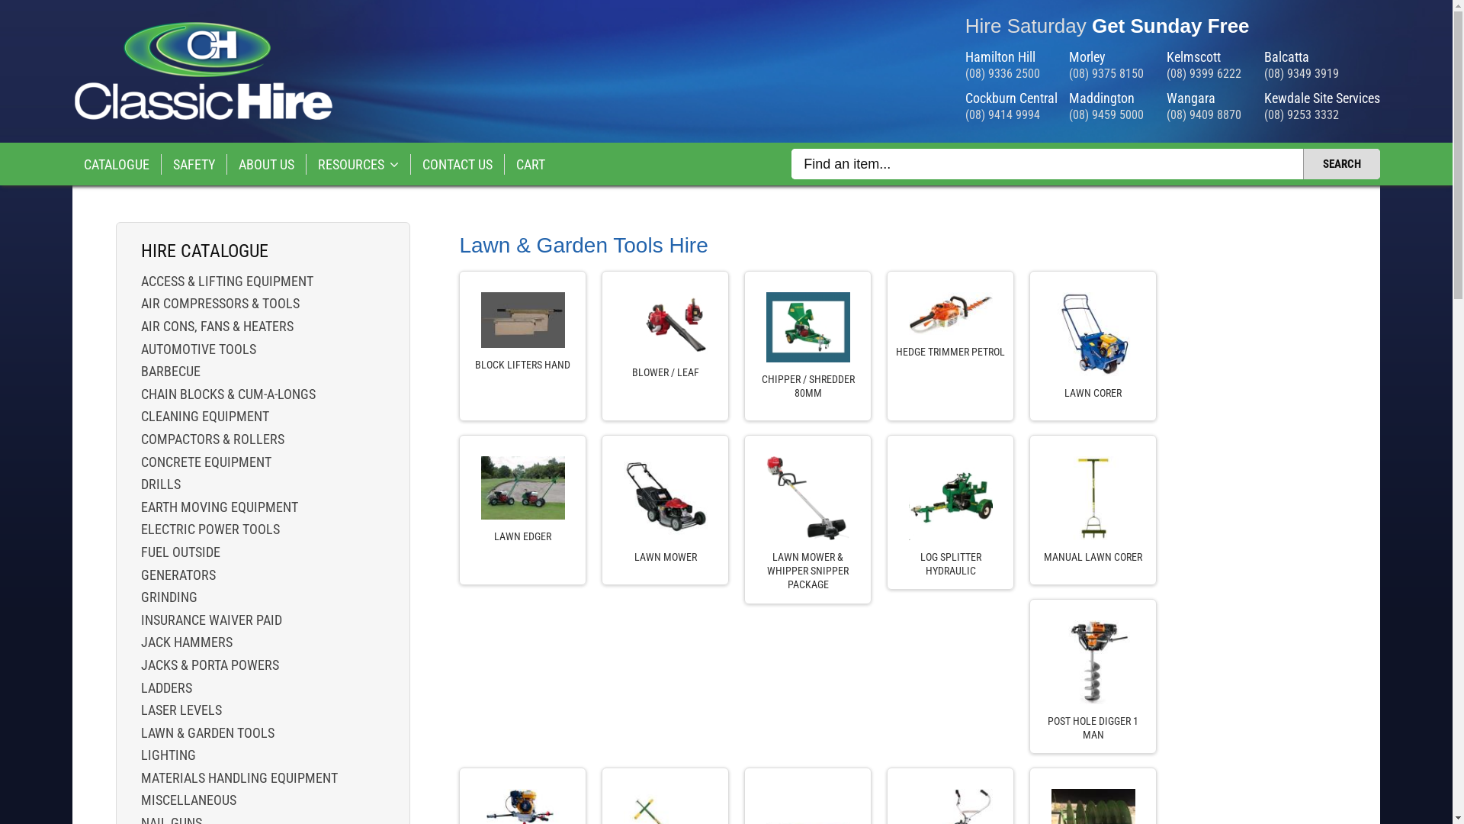 This screenshot has width=1464, height=824. What do you see at coordinates (1302, 114) in the screenshot?
I see `(08) 9253 3332` at bounding box center [1302, 114].